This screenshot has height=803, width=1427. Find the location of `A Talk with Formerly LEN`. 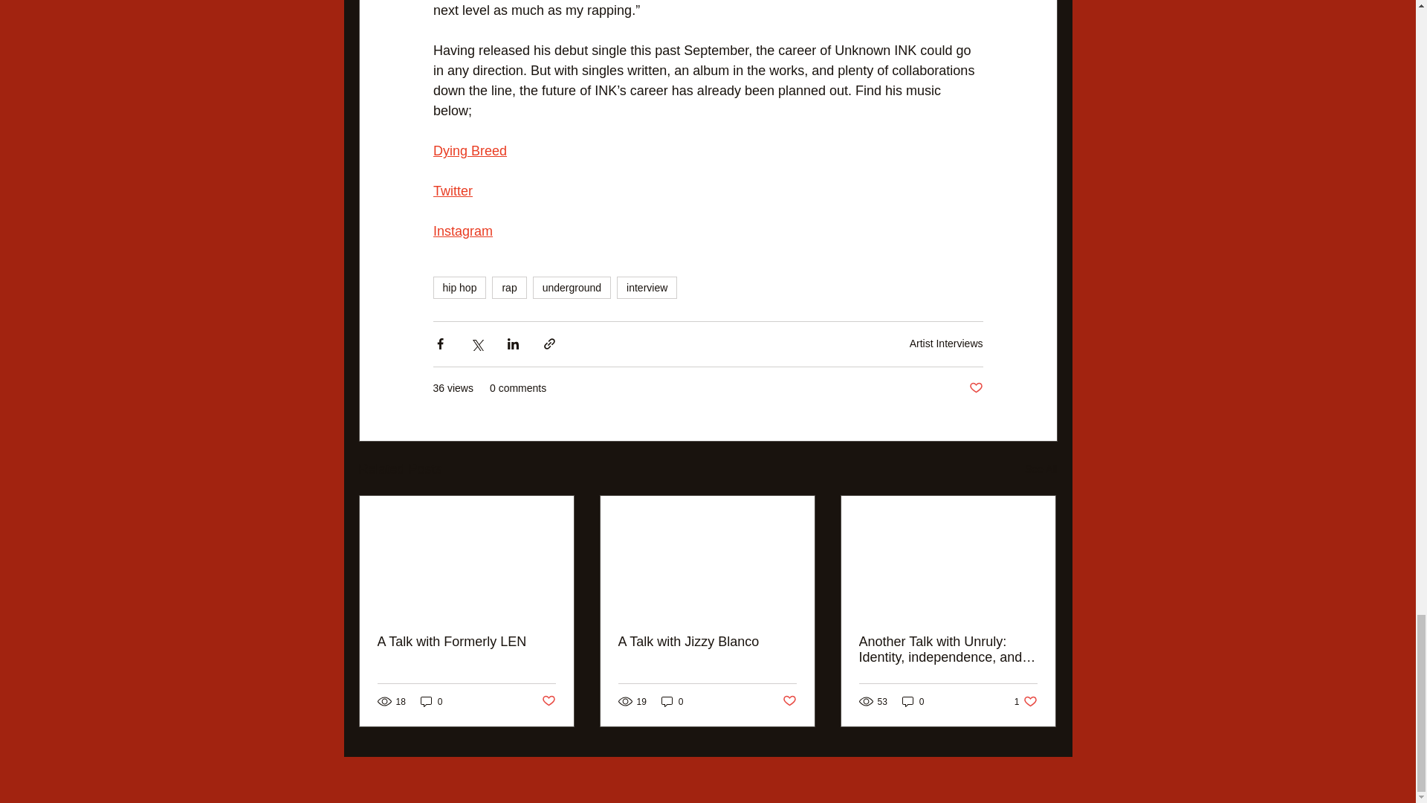

A Talk with Formerly LEN is located at coordinates (467, 642).